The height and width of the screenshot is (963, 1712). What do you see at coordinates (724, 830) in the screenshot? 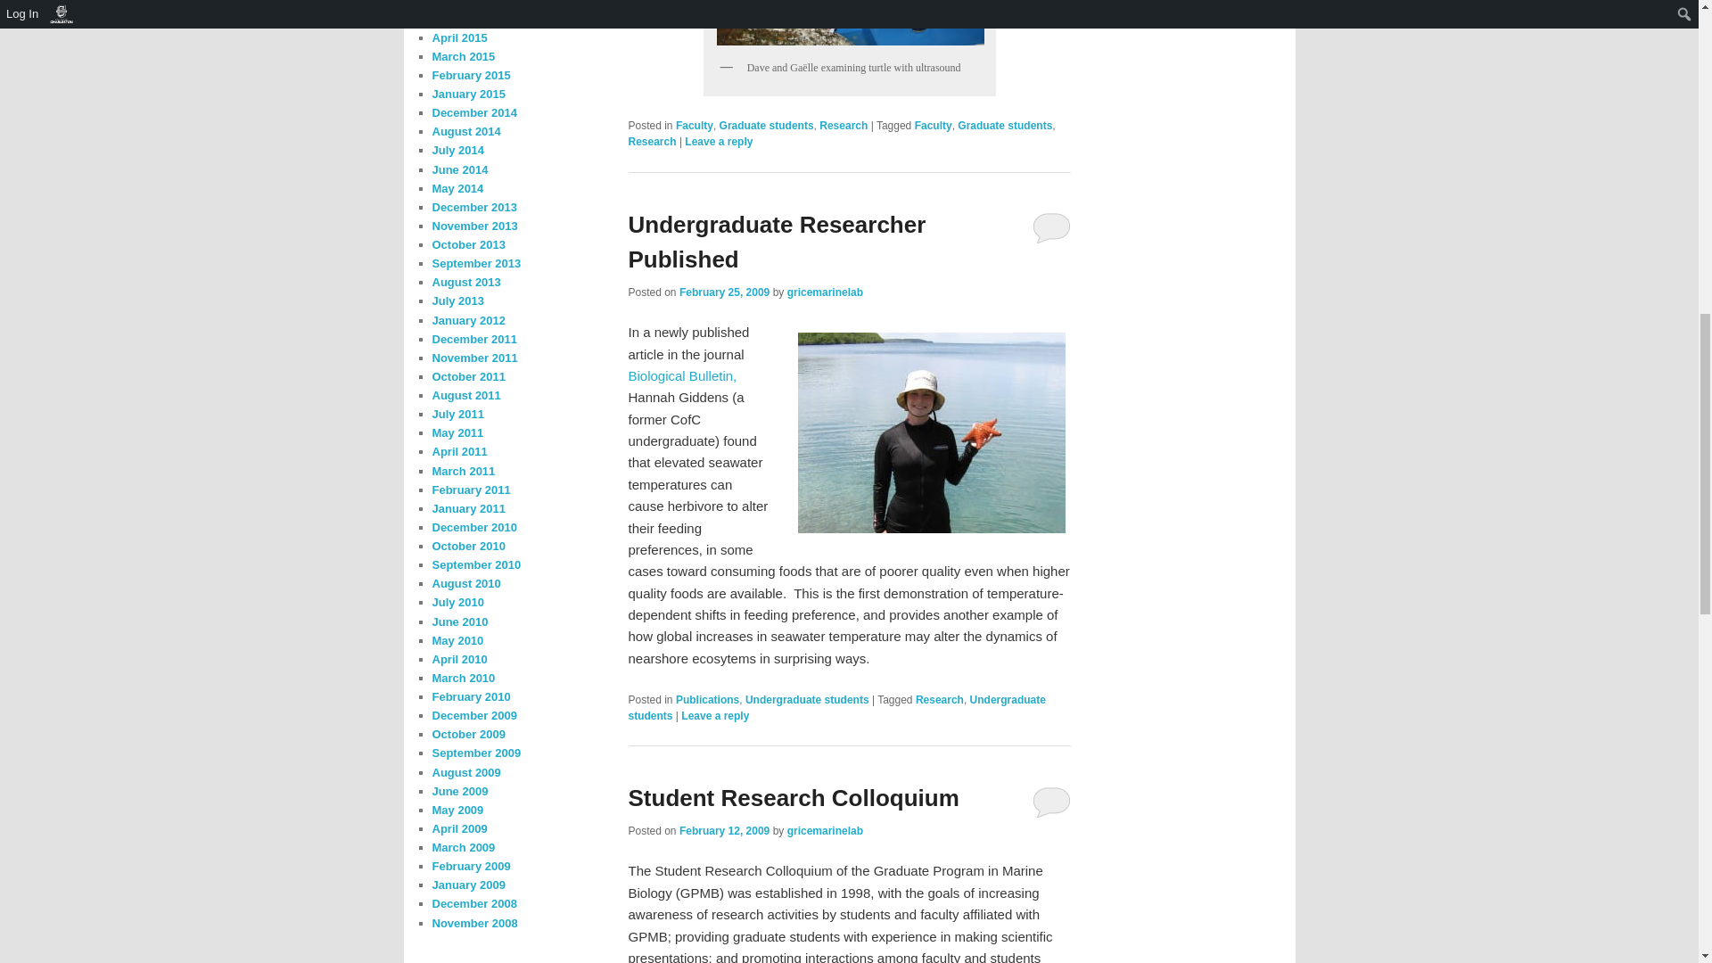
I see `February 12, 2009` at bounding box center [724, 830].